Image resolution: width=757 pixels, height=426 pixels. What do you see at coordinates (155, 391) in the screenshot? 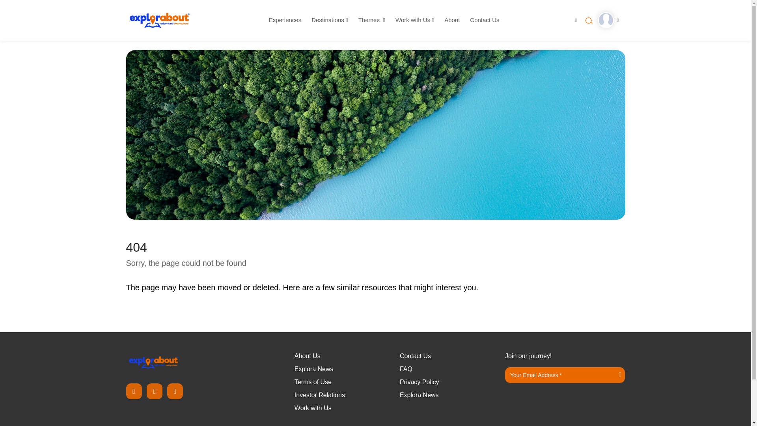
I see `instagram` at bounding box center [155, 391].